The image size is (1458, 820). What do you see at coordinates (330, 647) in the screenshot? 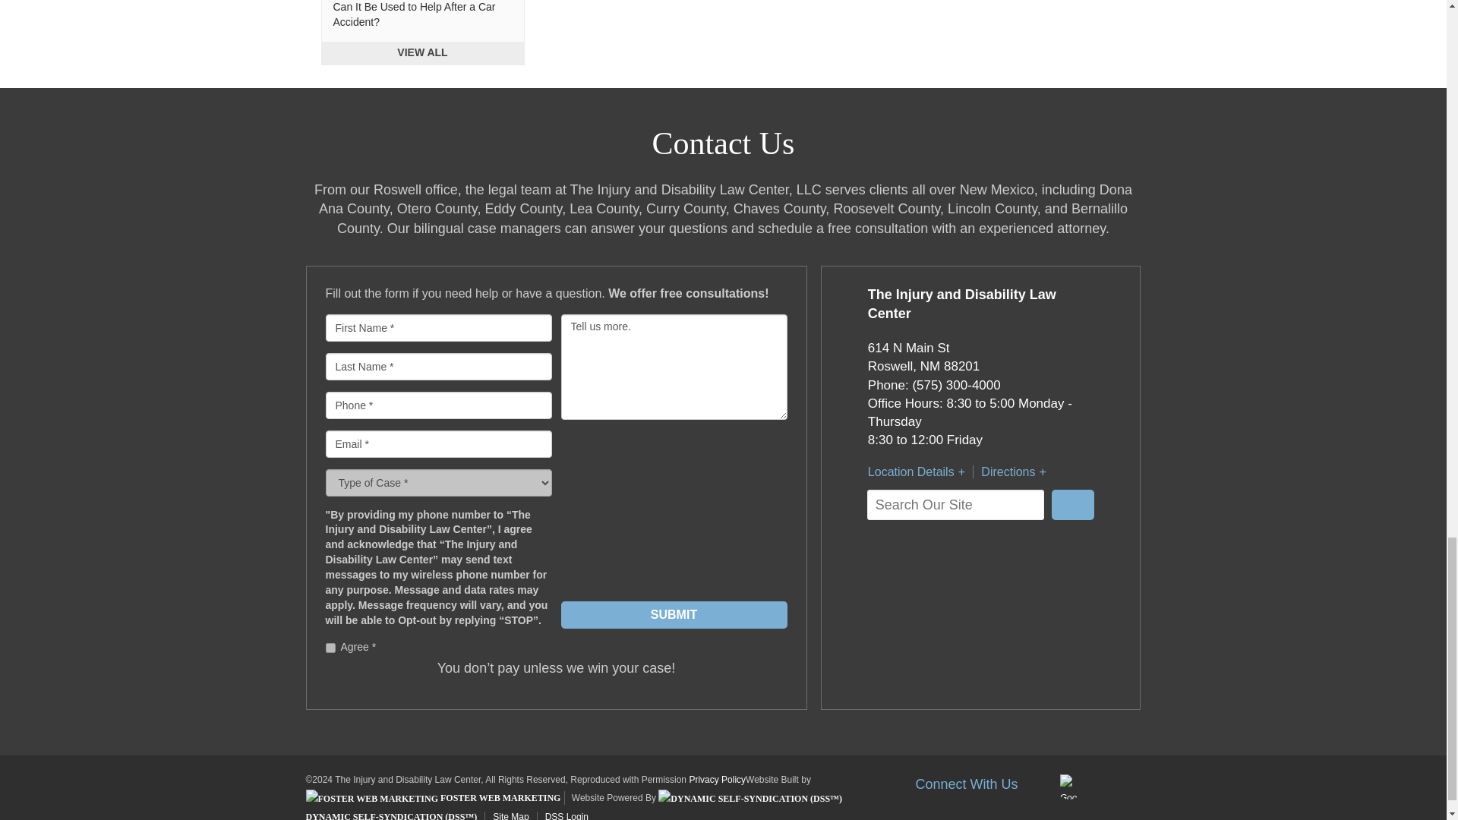
I see `Agree` at bounding box center [330, 647].